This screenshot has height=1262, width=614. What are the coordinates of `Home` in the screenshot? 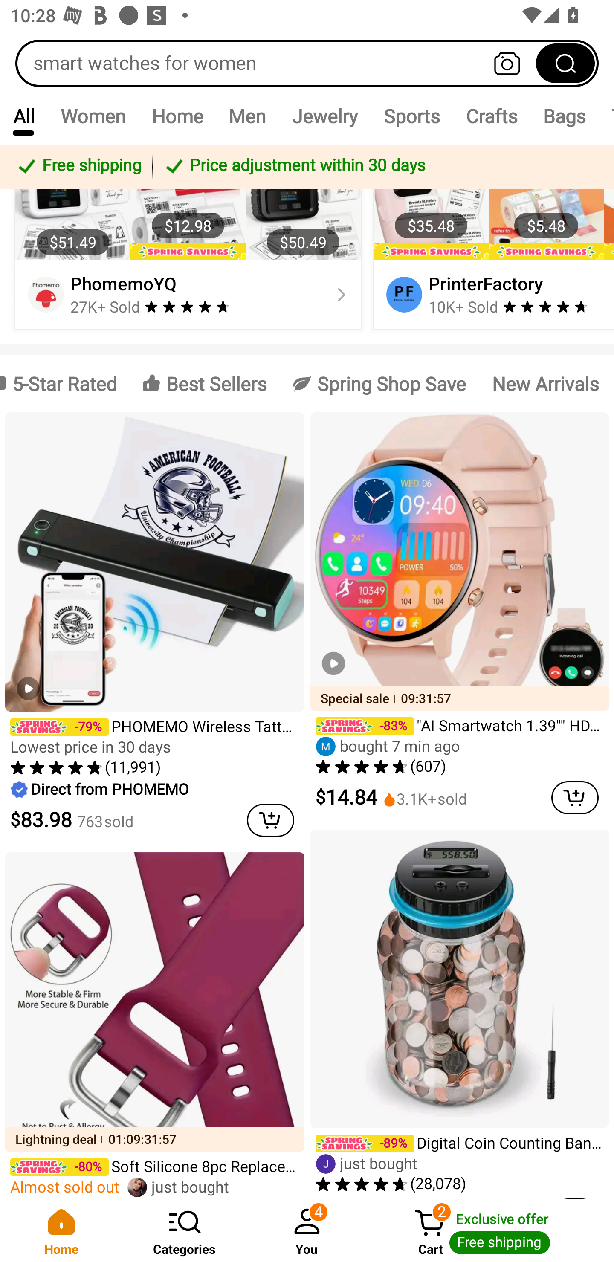 It's located at (61, 1230).